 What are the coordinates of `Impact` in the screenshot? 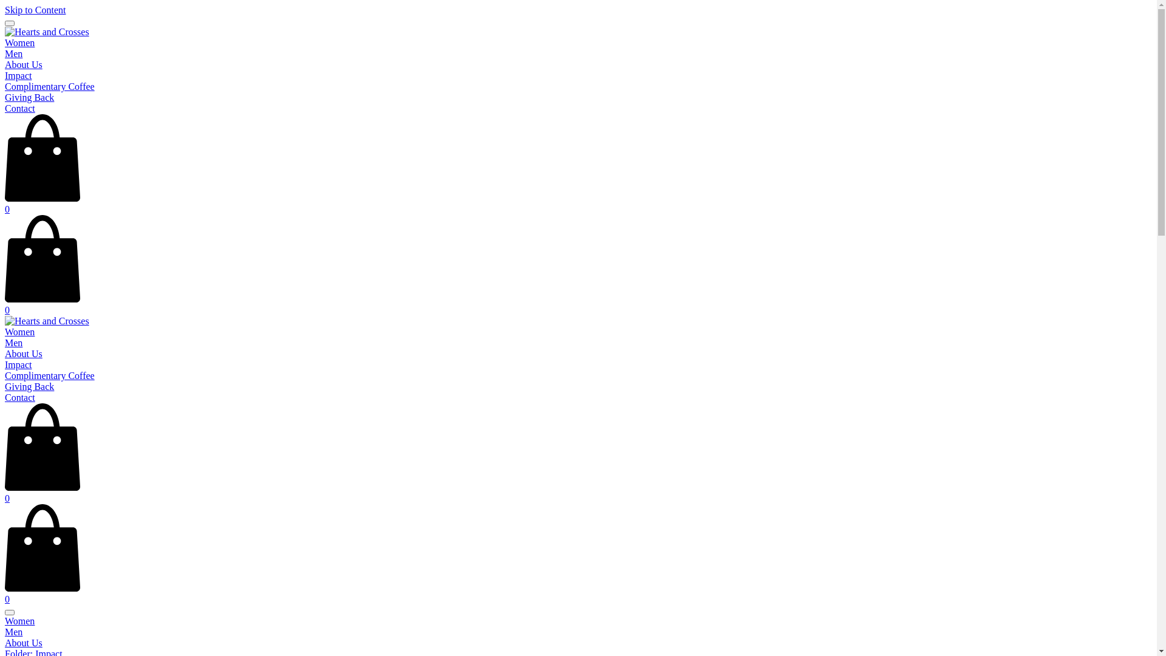 It's located at (18, 364).